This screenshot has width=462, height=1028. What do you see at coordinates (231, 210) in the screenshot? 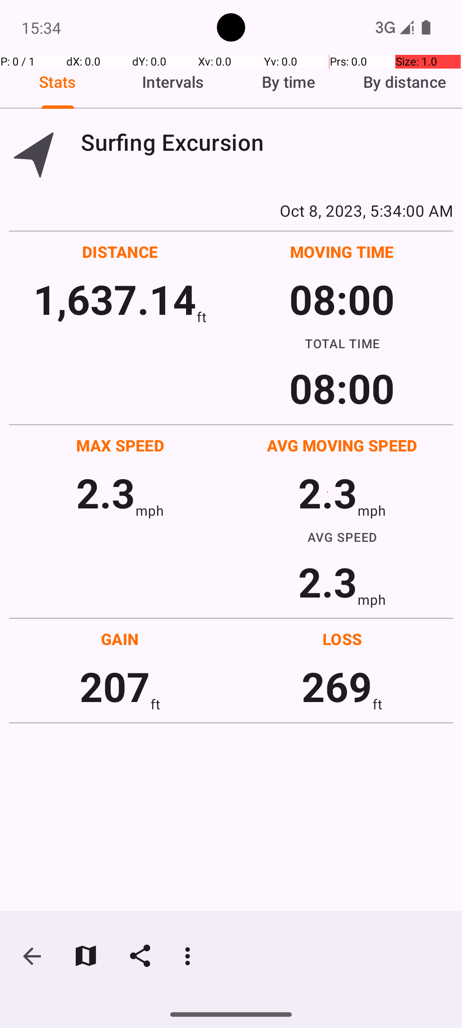
I see `Oct 8, 2023, 5:34:00 AM` at bounding box center [231, 210].